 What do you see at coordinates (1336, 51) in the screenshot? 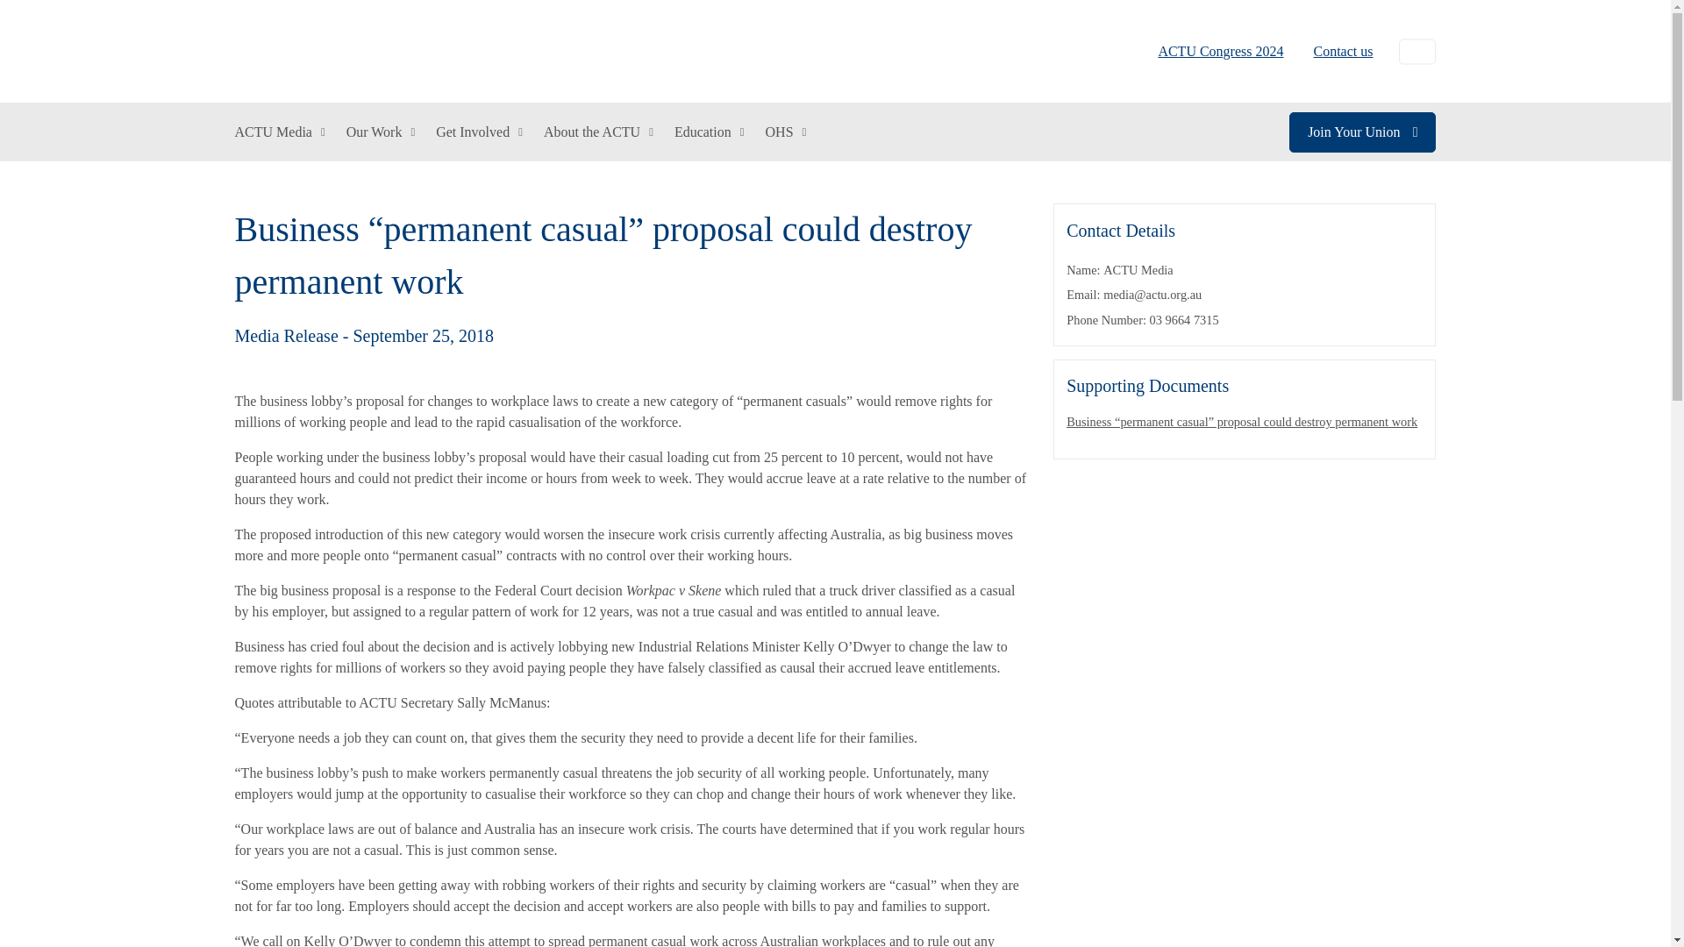
I see `Contact us` at bounding box center [1336, 51].